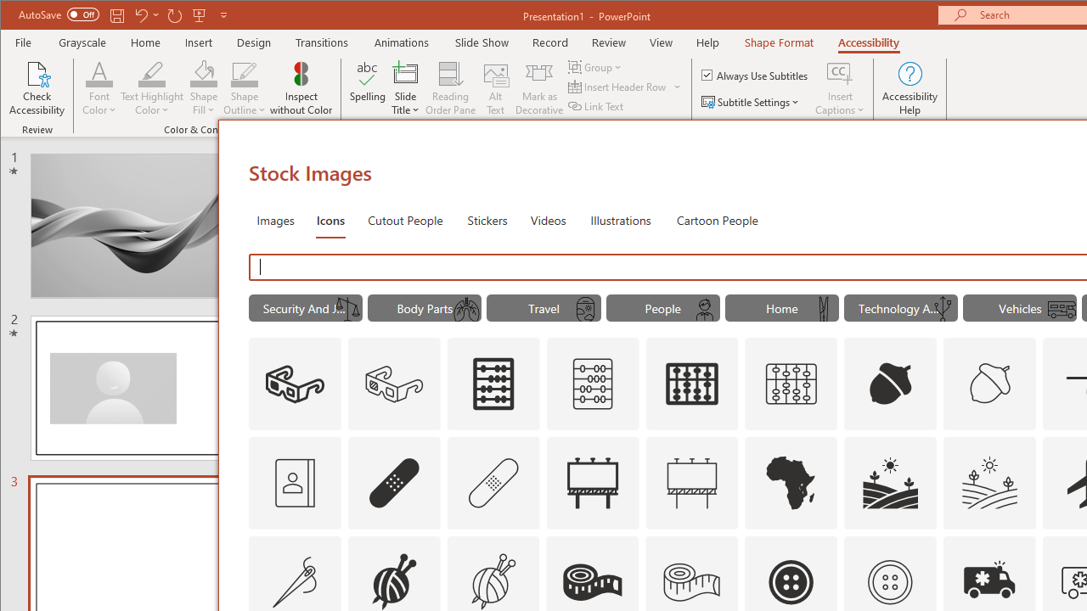  Describe the element at coordinates (493, 384) in the screenshot. I see `AutomationID: Icons_Abacus` at that location.